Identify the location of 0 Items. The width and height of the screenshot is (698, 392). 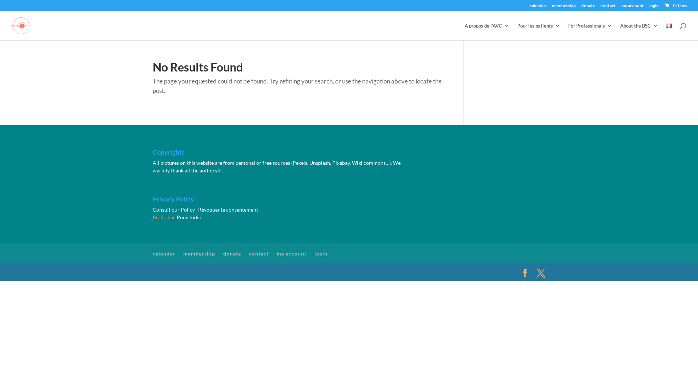
(675, 6).